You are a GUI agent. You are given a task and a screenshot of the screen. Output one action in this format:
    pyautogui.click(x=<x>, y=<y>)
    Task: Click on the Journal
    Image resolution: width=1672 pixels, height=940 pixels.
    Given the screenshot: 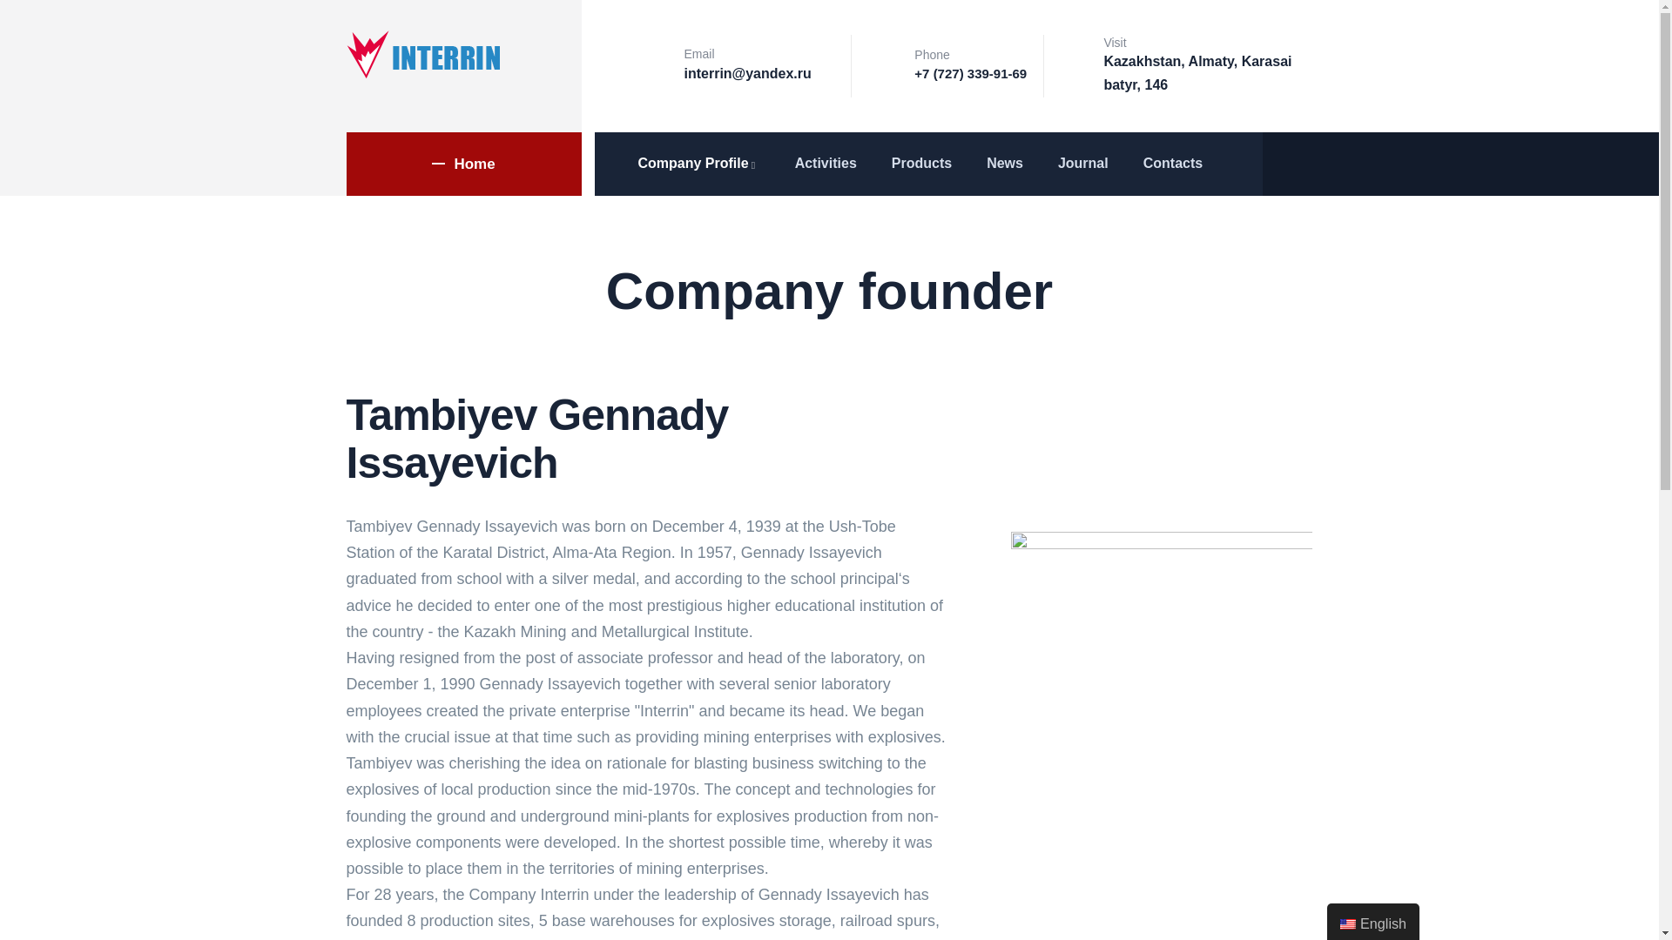 What is the action you would take?
    pyautogui.click(x=1082, y=164)
    